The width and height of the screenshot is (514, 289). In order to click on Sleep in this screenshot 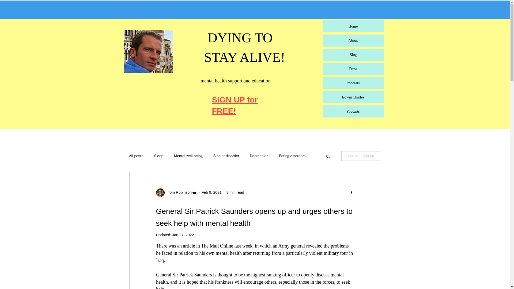, I will do `click(158, 156)`.